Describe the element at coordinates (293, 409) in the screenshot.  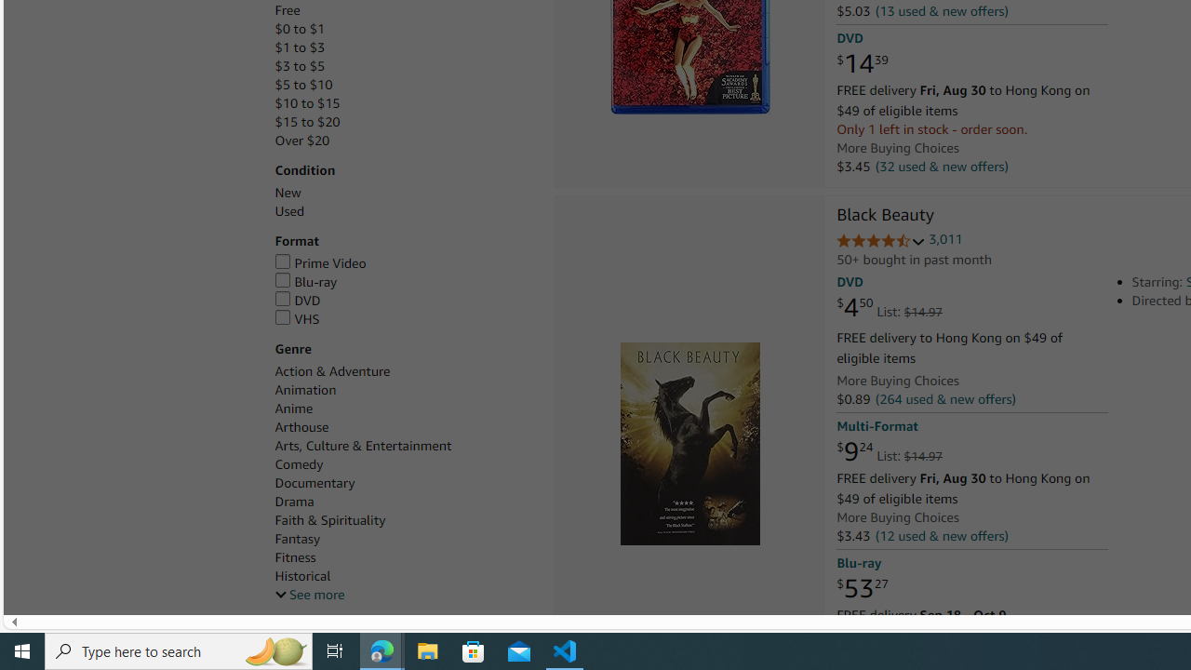
I see `Anime` at that location.